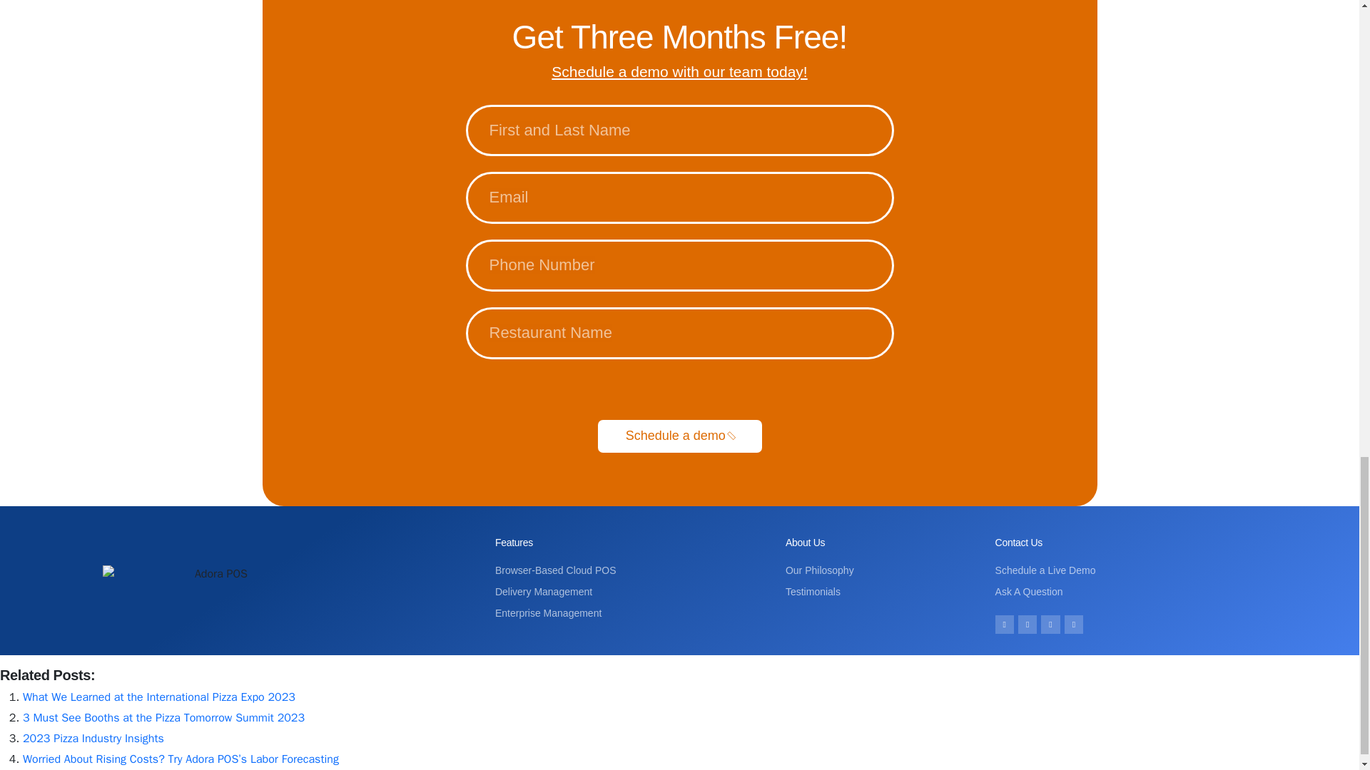 The height and width of the screenshot is (770, 1370). I want to click on Contact Us, so click(1019, 542).